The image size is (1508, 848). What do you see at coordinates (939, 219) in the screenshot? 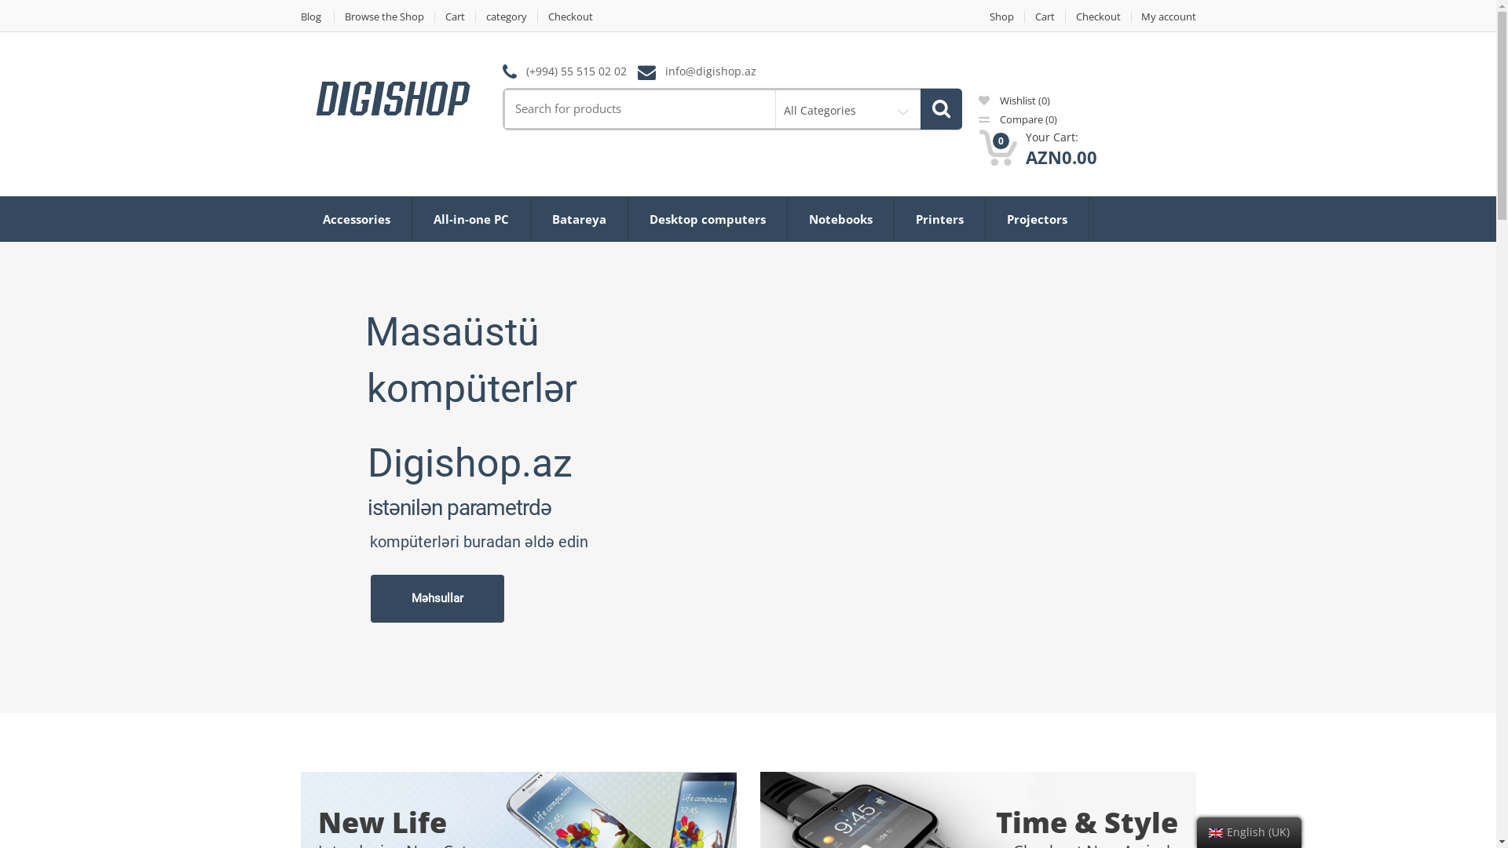
I see `Printers` at bounding box center [939, 219].